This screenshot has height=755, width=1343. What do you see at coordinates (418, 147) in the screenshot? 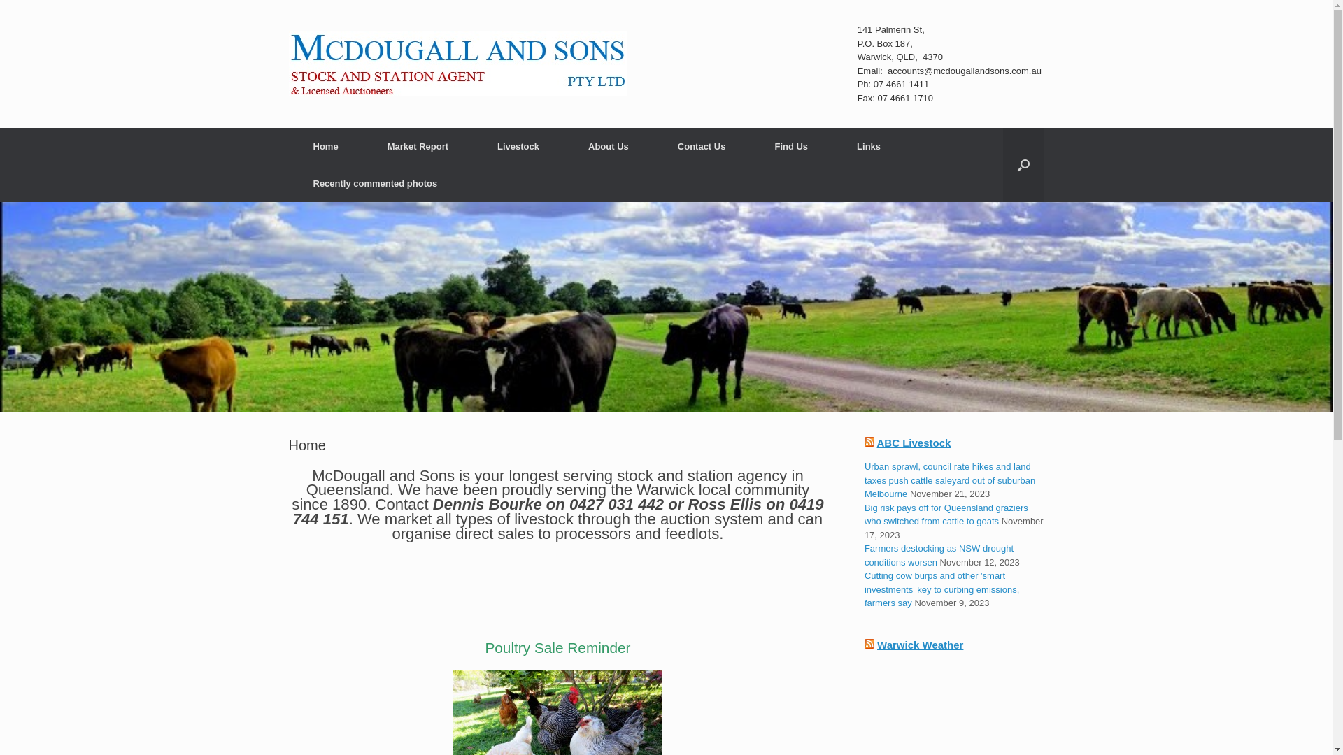
I see `Market Report` at bounding box center [418, 147].